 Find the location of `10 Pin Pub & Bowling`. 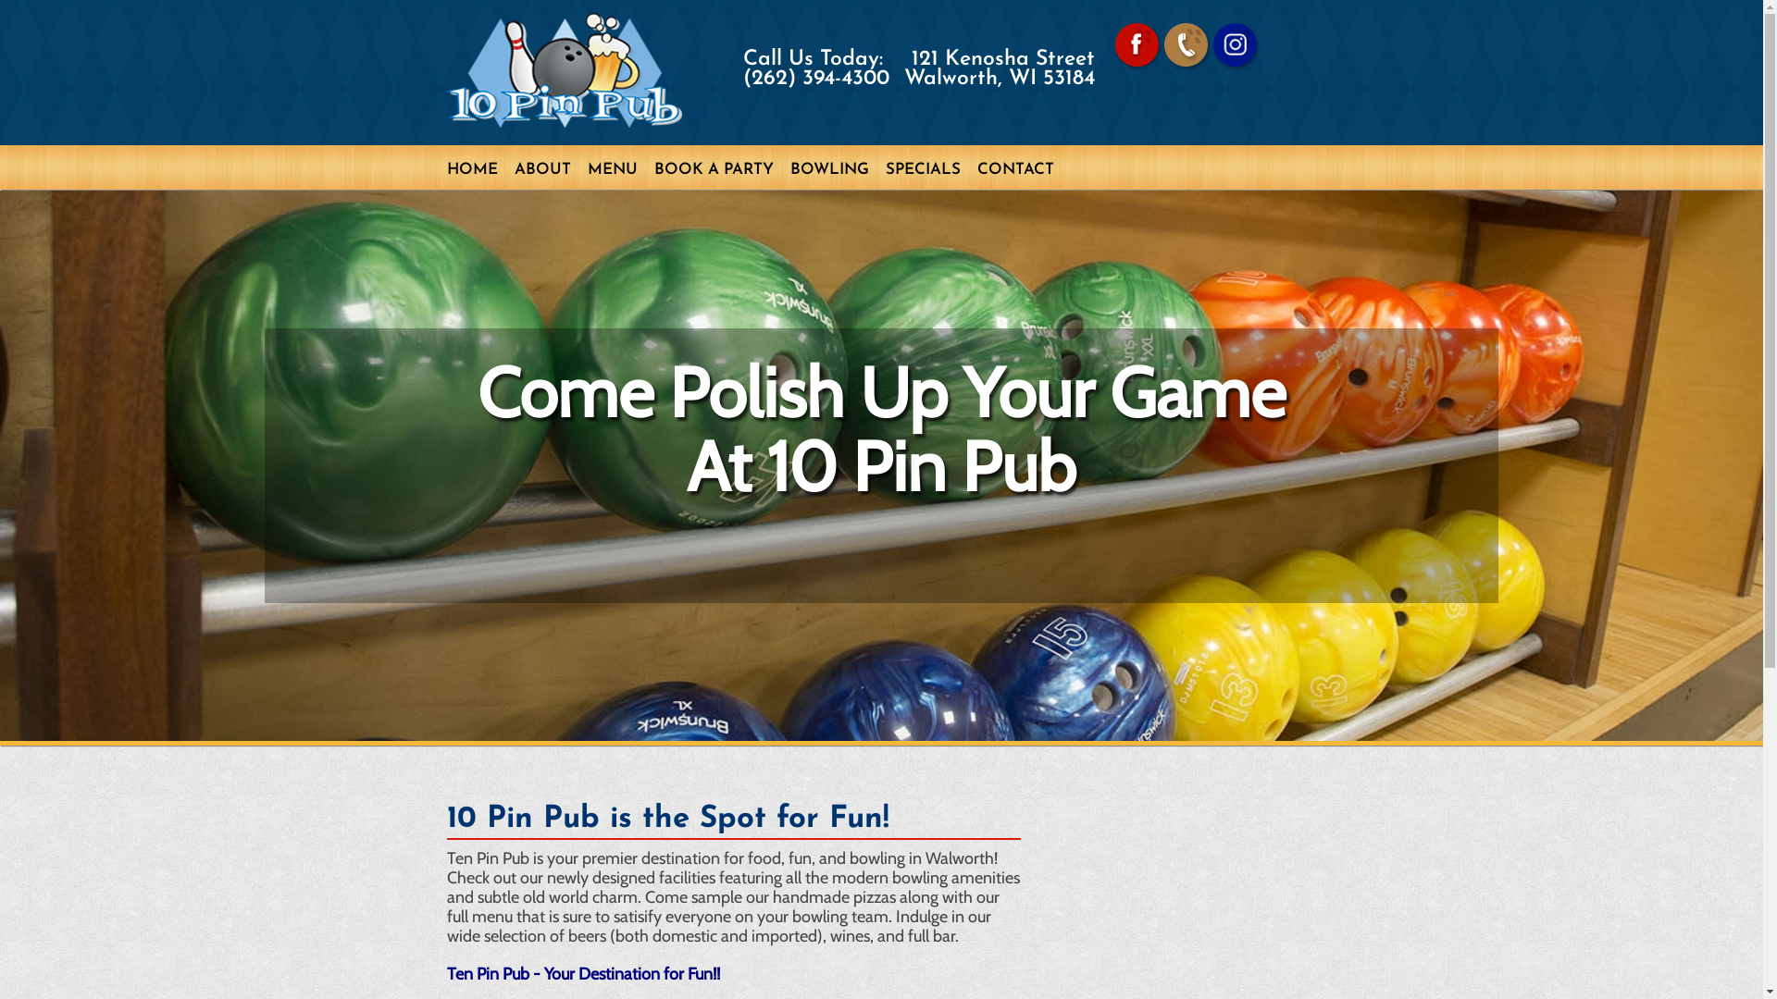

10 Pin Pub & Bowling is located at coordinates (564, 70).